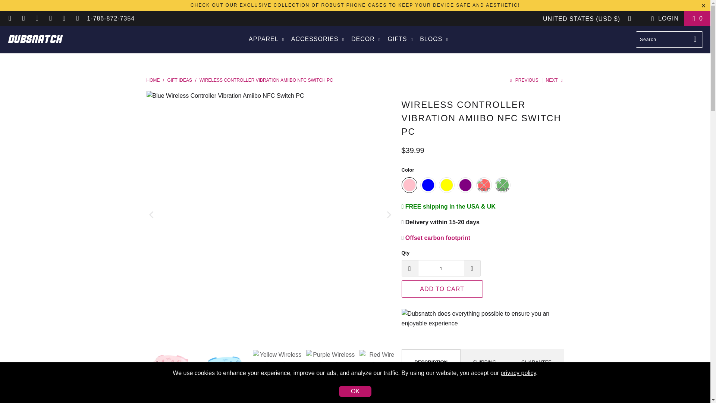 The image size is (716, 403). Describe the element at coordinates (523, 80) in the screenshot. I see `Previous` at that location.